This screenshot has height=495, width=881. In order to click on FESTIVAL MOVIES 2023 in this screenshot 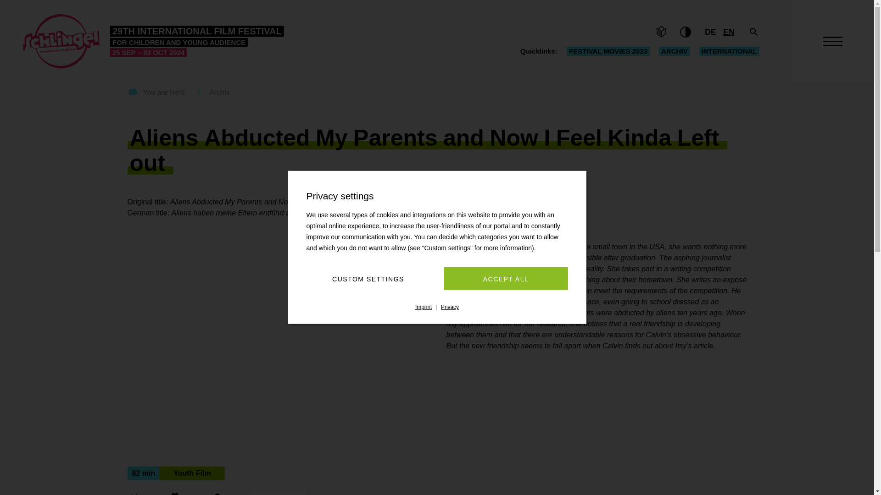, I will do `click(608, 51)`.